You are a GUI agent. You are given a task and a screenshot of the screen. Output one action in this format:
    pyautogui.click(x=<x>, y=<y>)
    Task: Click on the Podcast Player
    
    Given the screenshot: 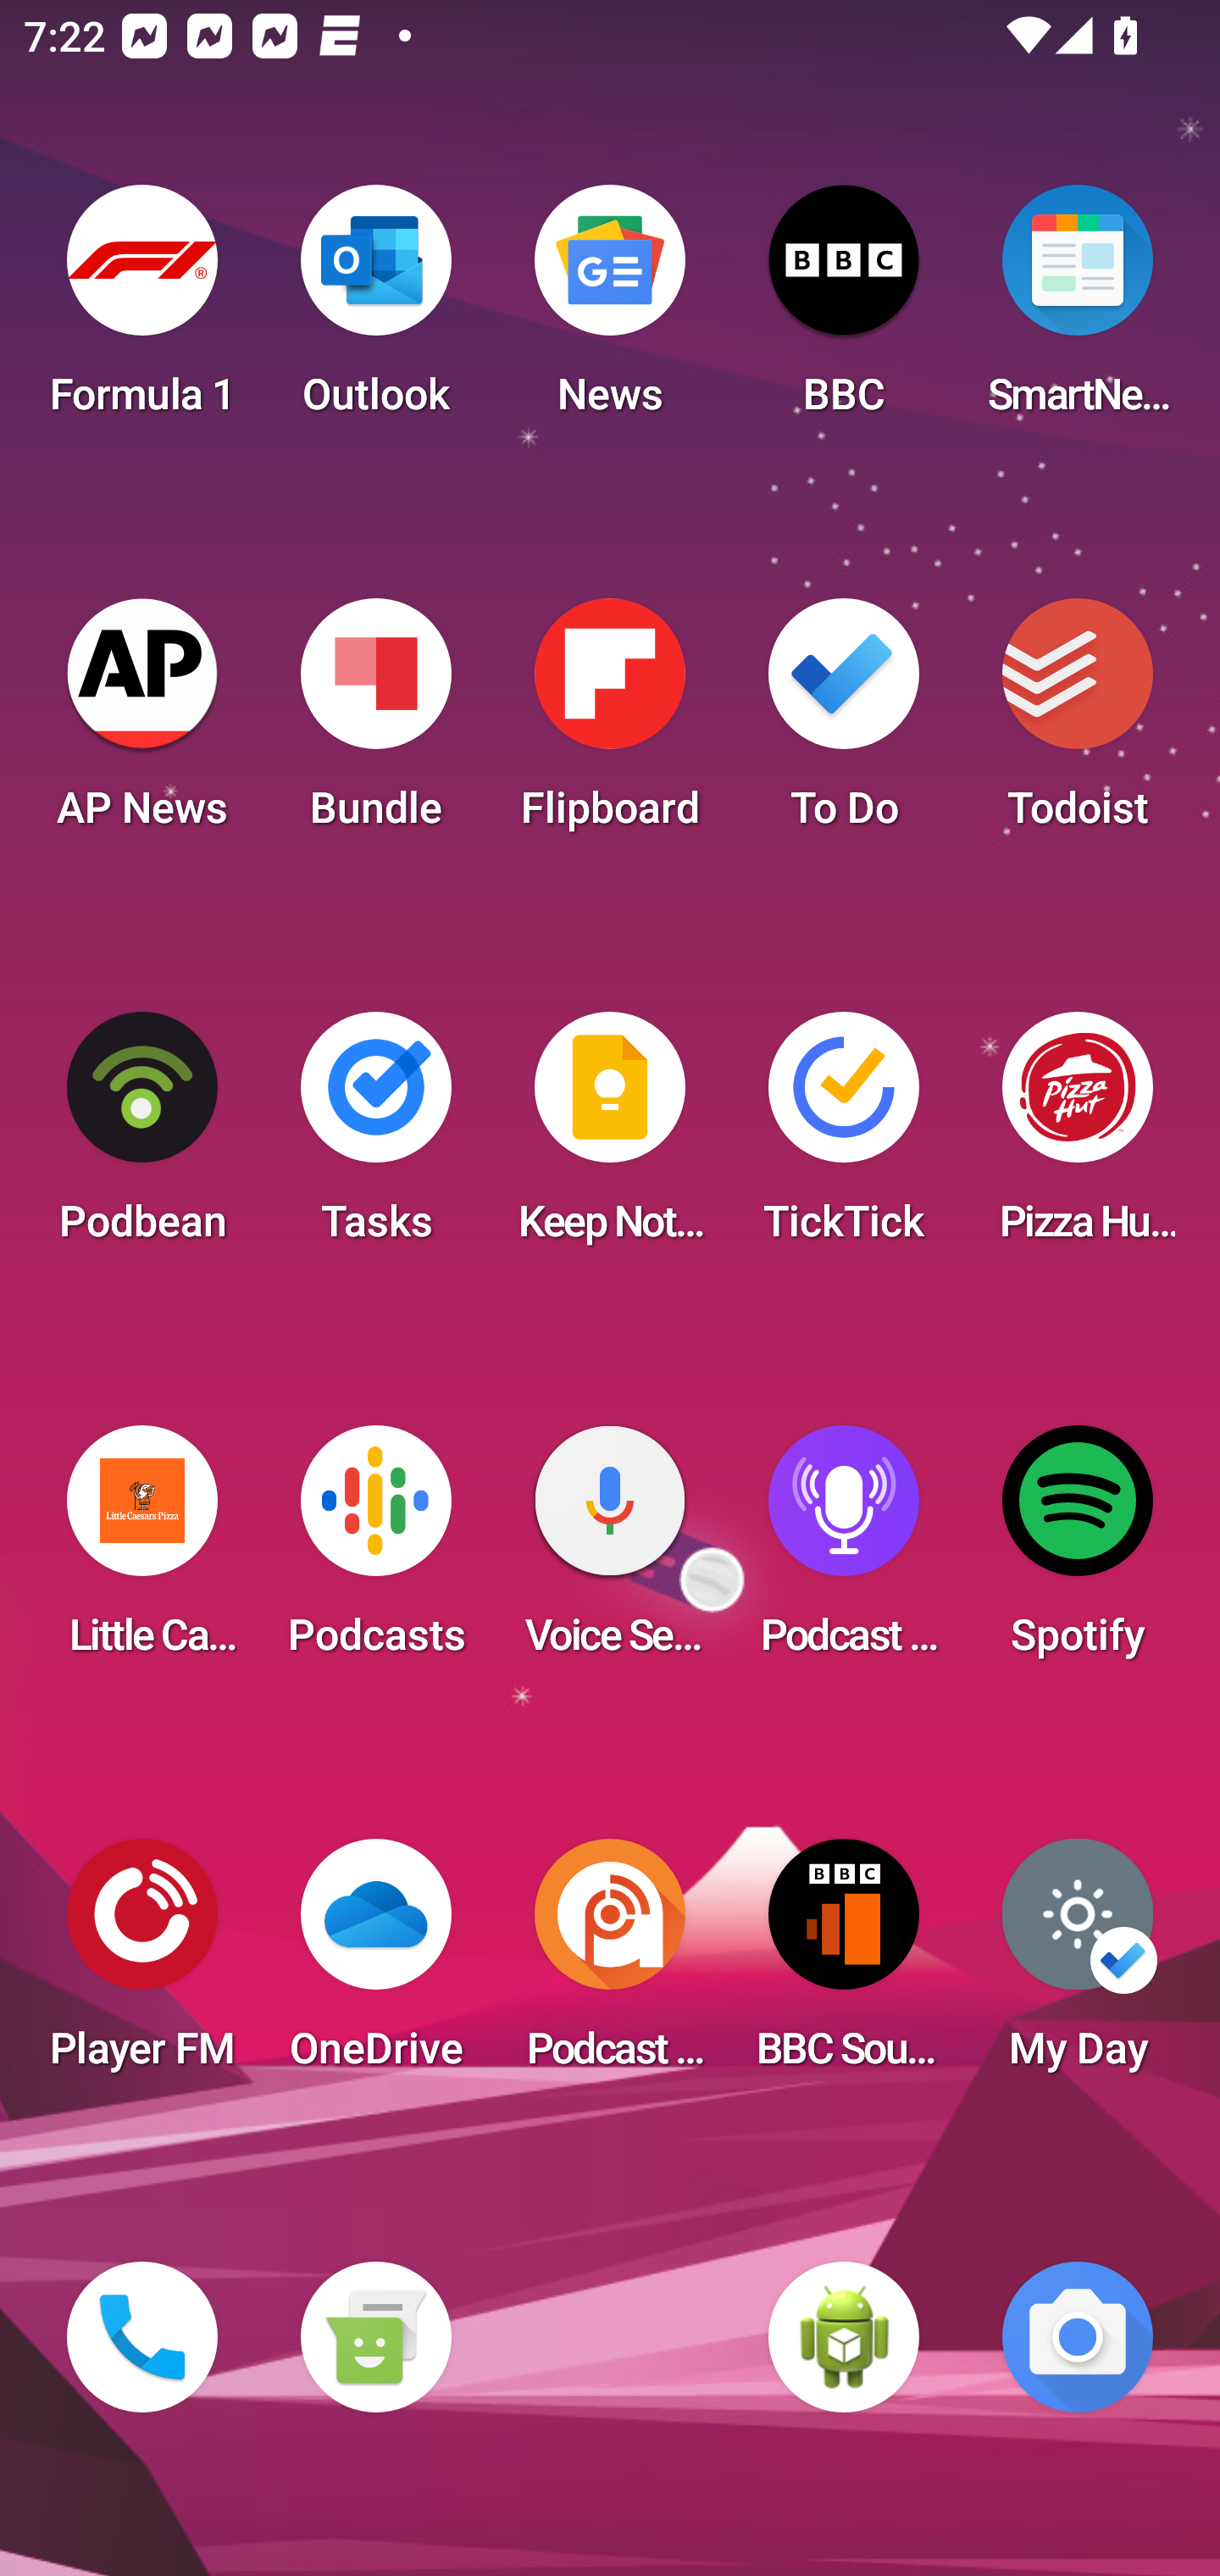 What is the action you would take?
    pyautogui.click(x=844, y=1551)
    